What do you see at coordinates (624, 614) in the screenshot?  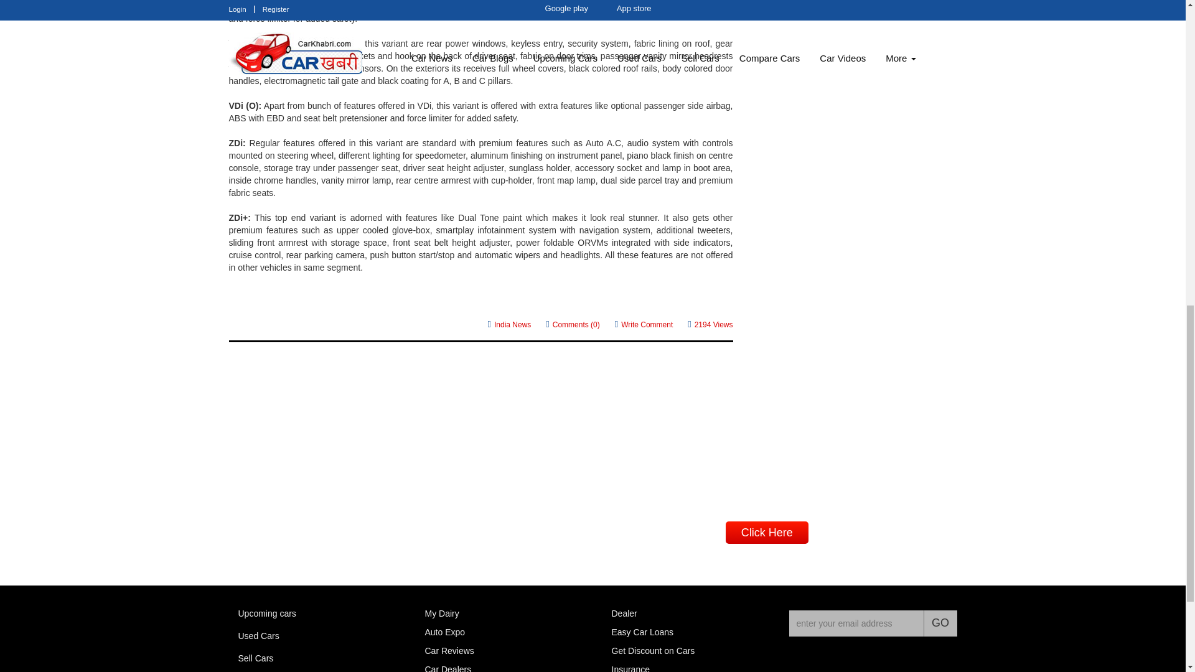 I see `Dealer` at bounding box center [624, 614].